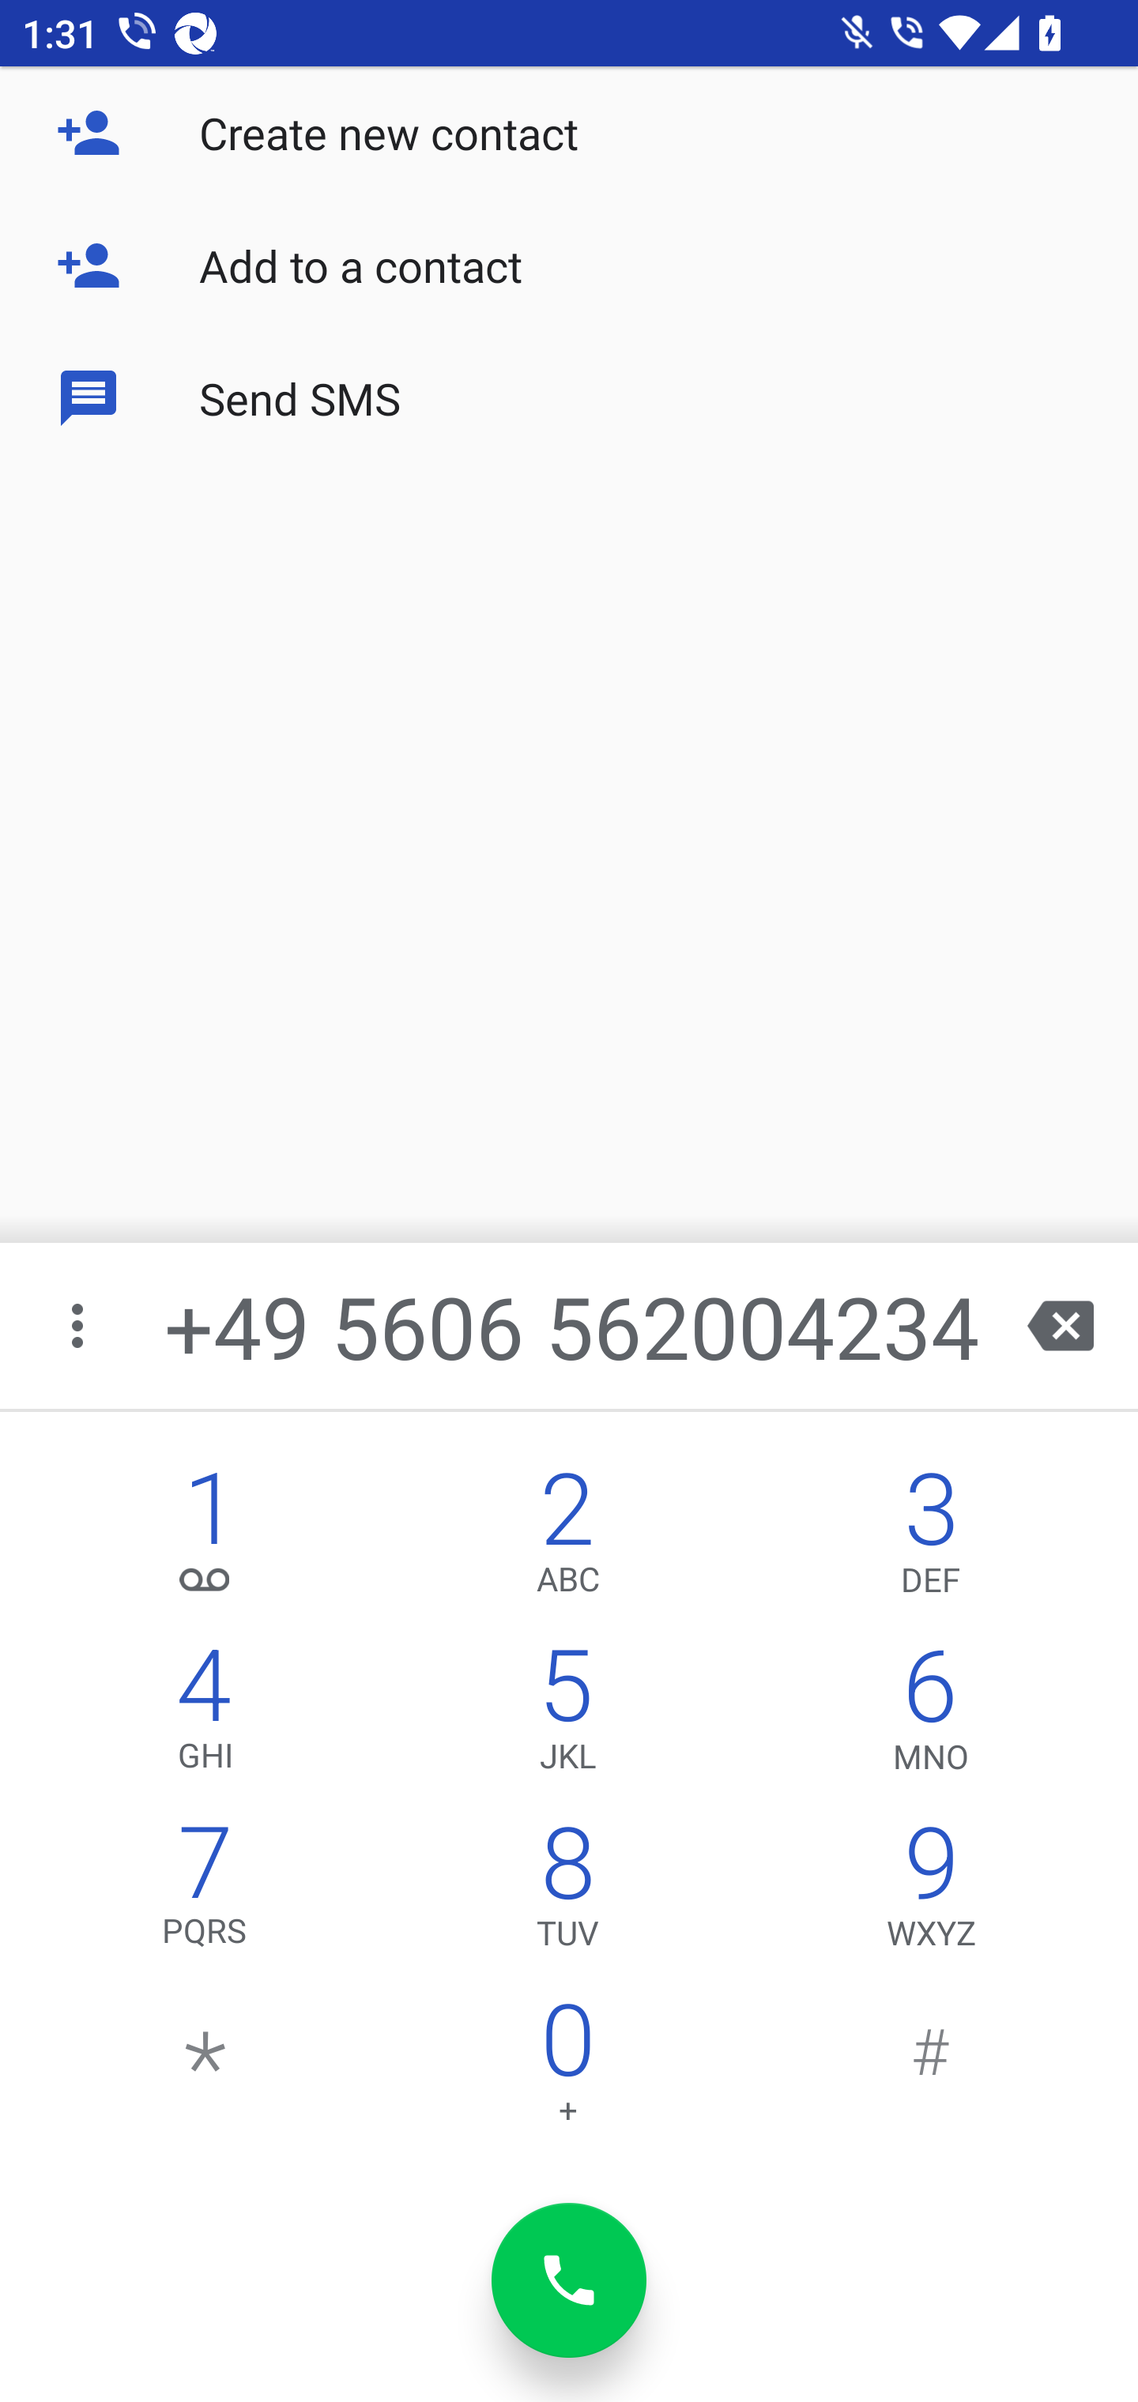 The image size is (1138, 2402). What do you see at coordinates (205, 1716) in the screenshot?
I see `4,GHI 4 GHI` at bounding box center [205, 1716].